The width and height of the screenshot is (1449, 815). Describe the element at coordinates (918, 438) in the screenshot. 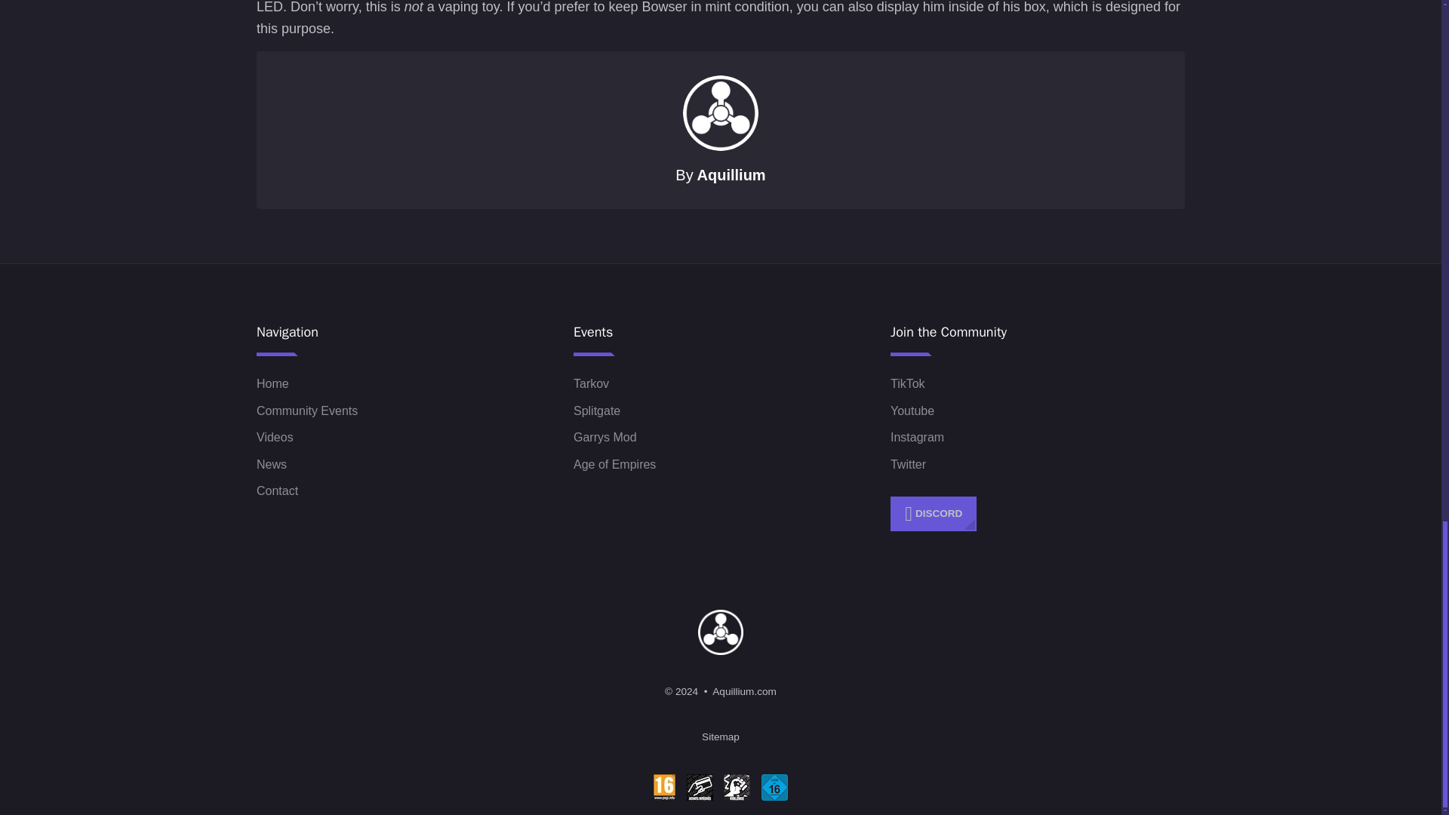

I see `Instagram` at that location.